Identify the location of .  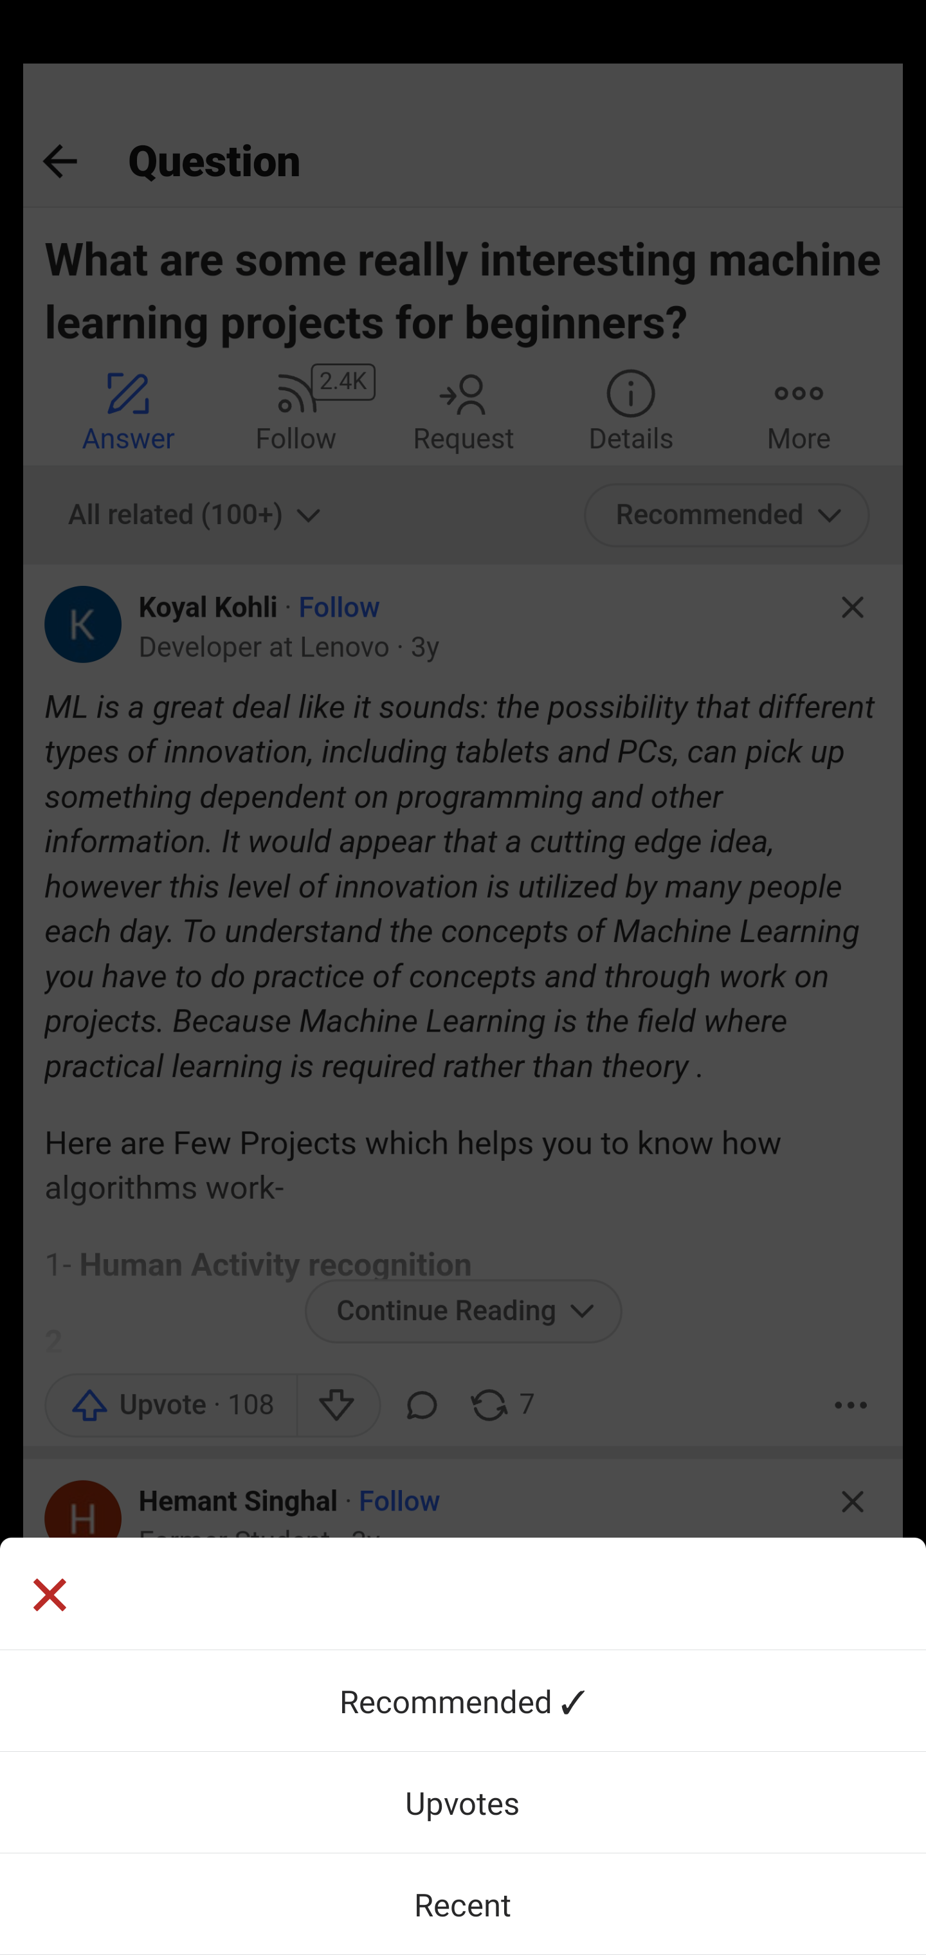
(463, 1594).